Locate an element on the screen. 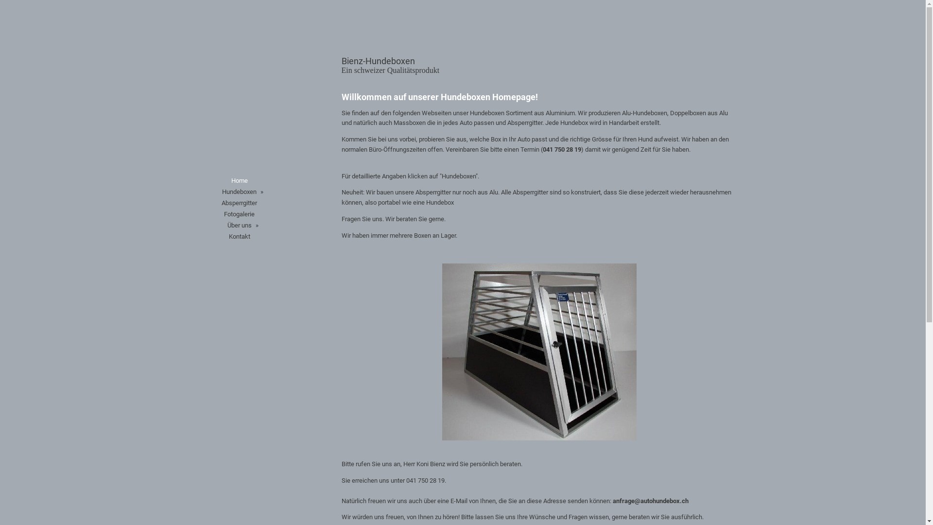  Home is located at coordinates (239, 181).